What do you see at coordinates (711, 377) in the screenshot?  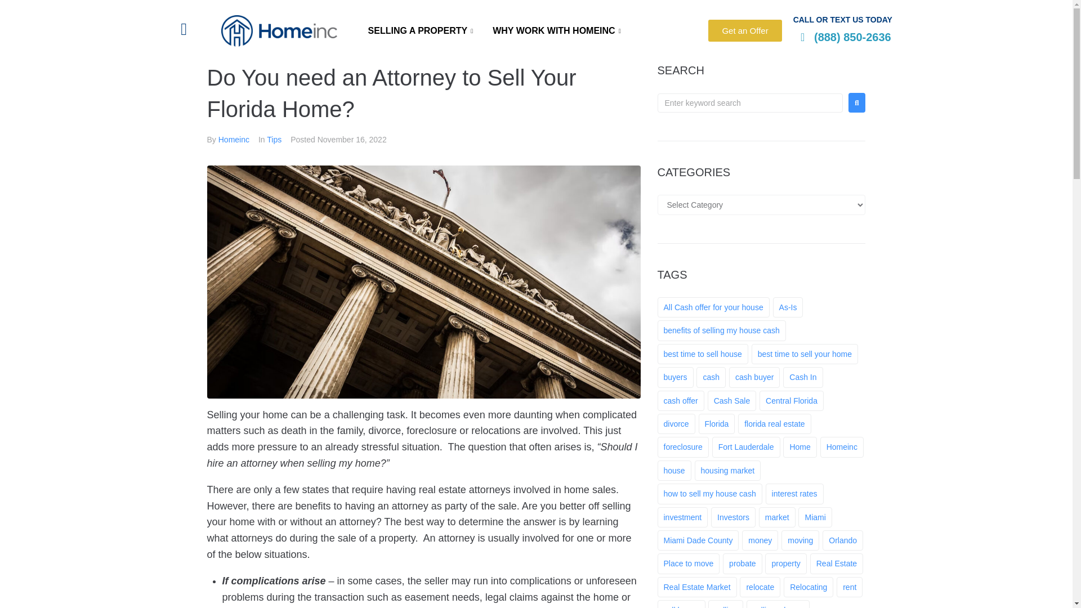 I see `cash` at bounding box center [711, 377].